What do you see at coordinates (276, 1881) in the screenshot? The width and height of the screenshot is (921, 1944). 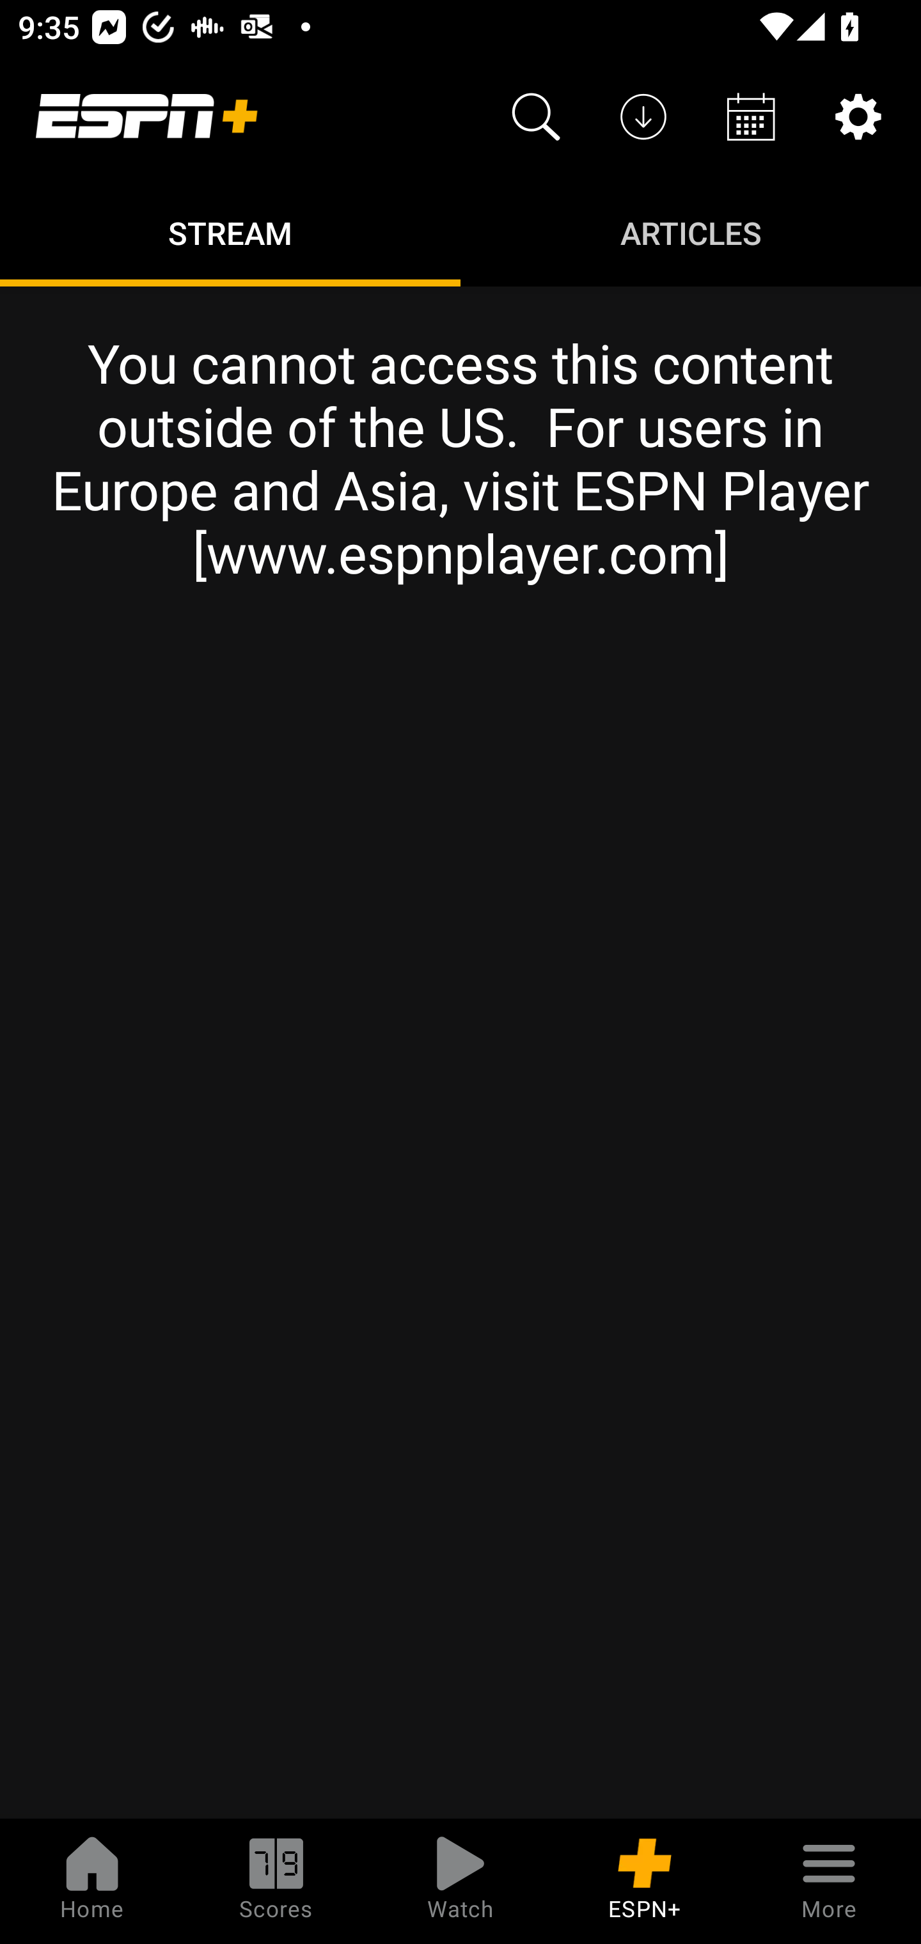 I see `Scores` at bounding box center [276, 1881].